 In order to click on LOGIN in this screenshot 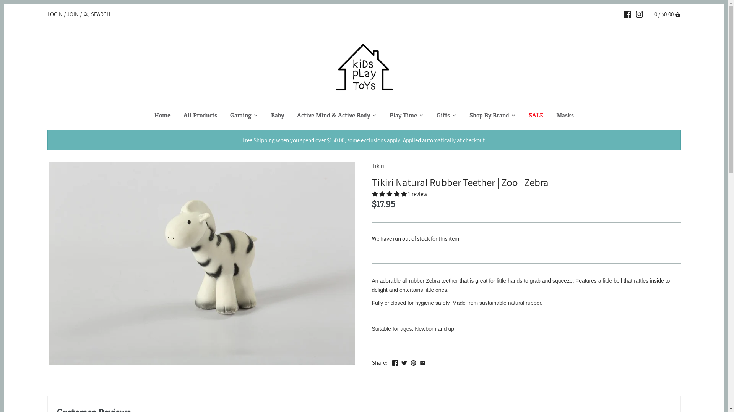, I will do `click(55, 14)`.